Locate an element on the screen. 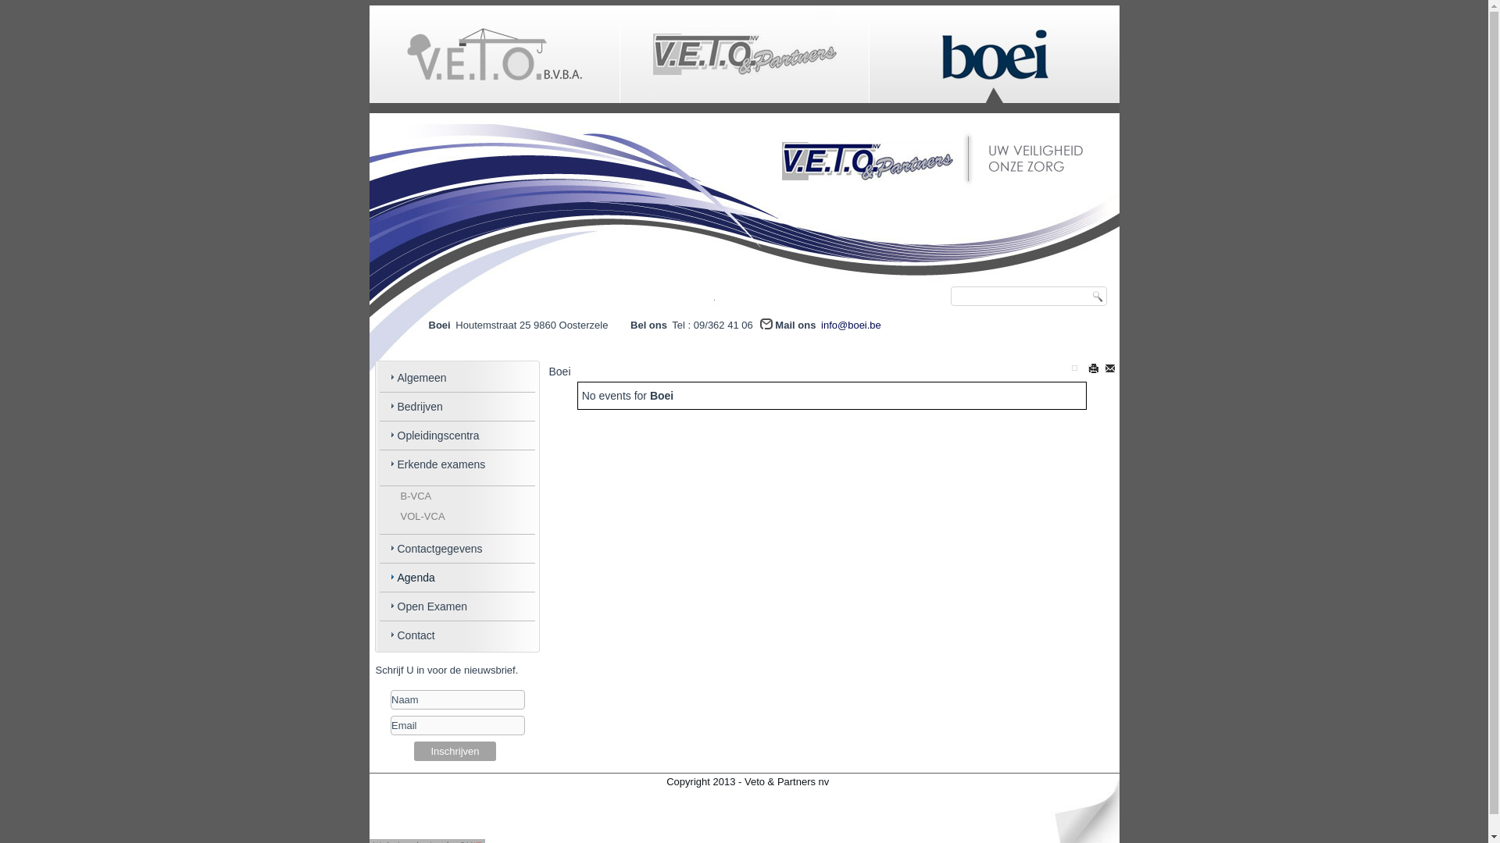  info@boei.be is located at coordinates (852, 325).